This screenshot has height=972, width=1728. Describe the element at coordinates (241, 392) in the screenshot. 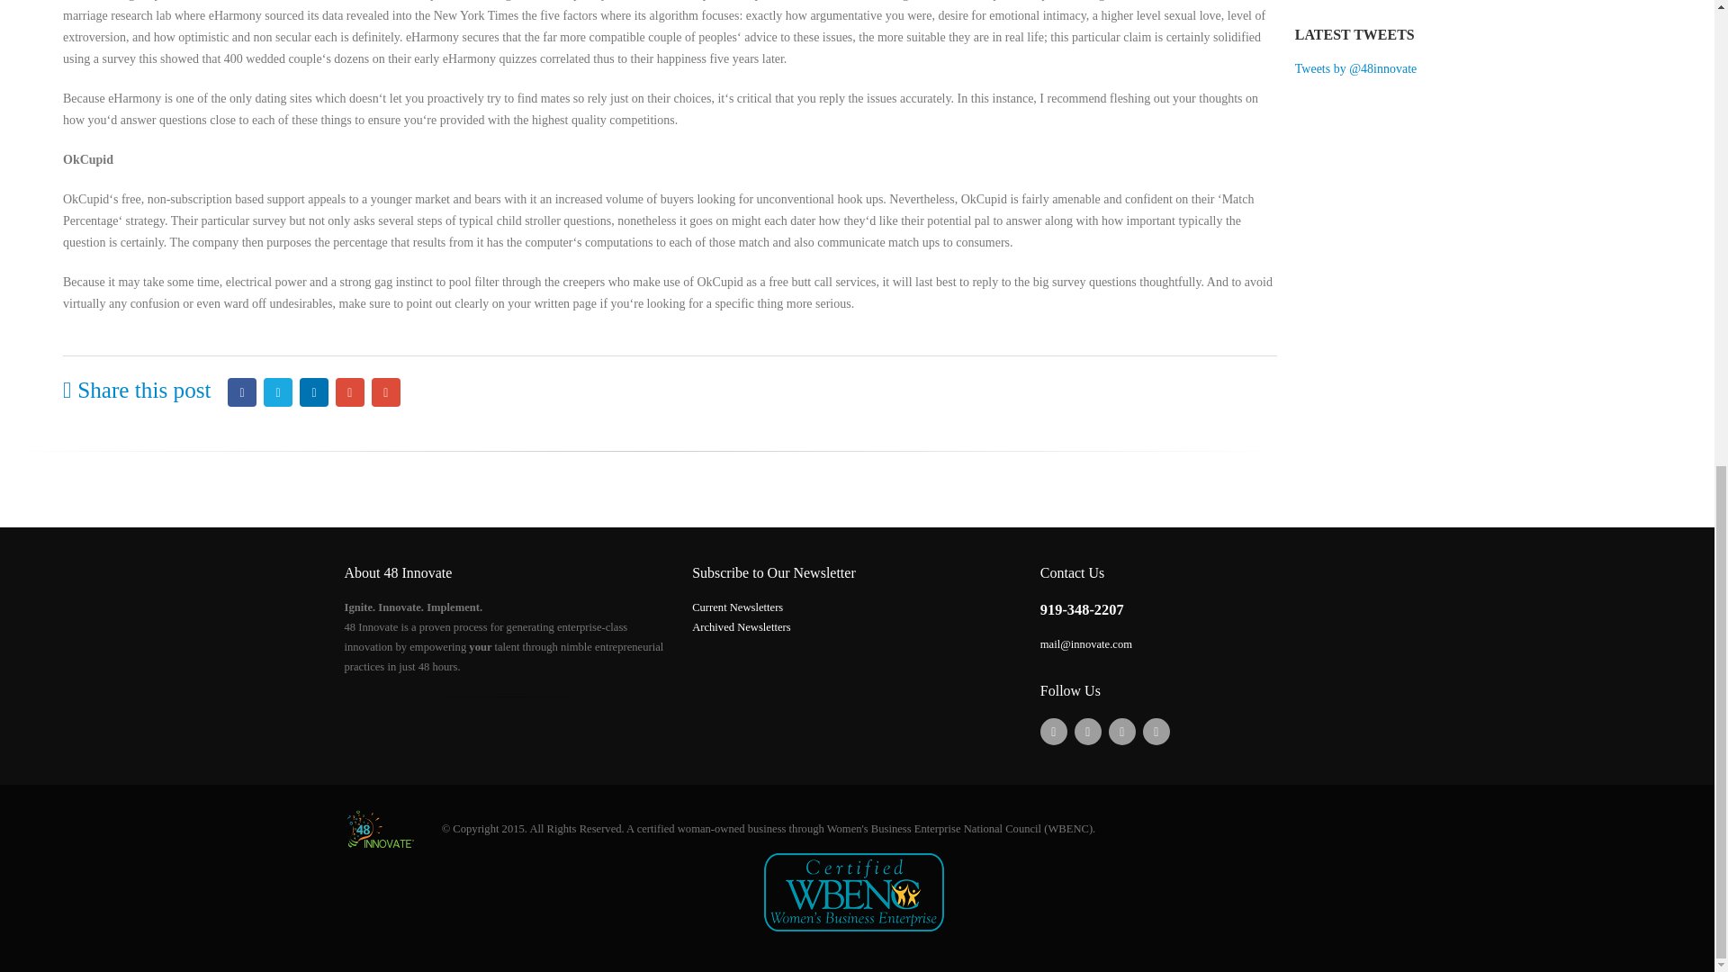

I see `Facebook` at that location.